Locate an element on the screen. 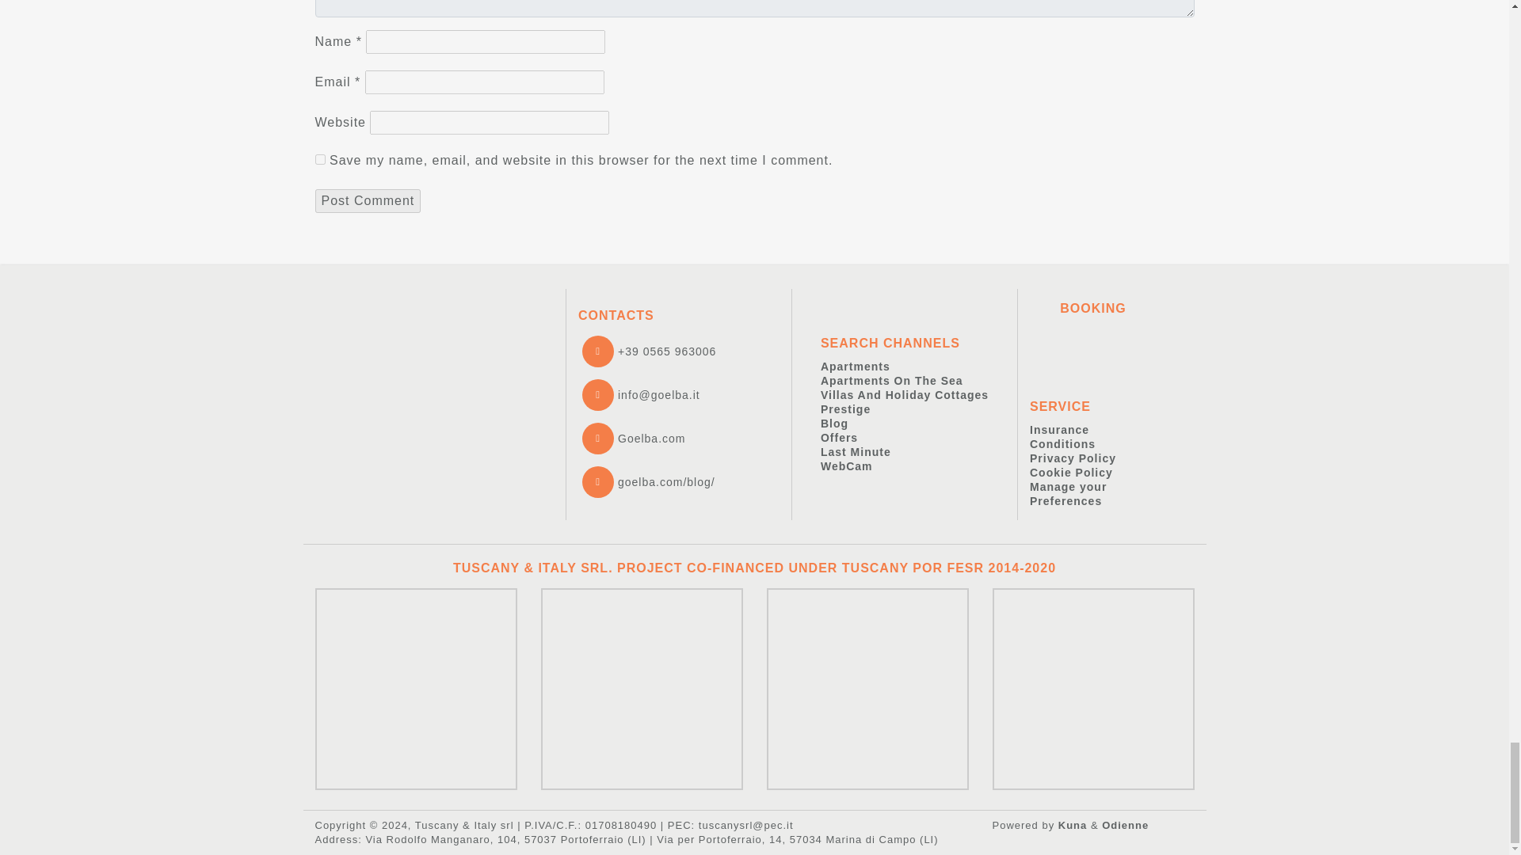  Email is located at coordinates (640, 394).